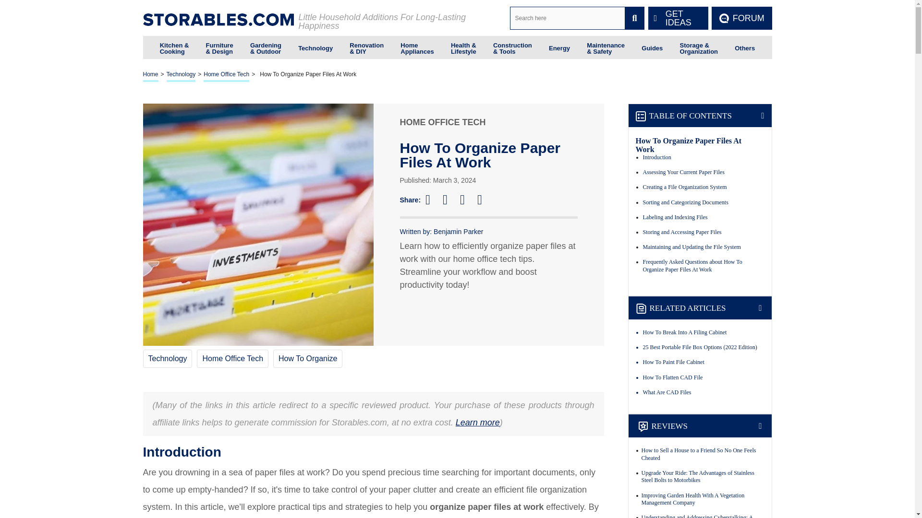 This screenshot has width=922, height=518. What do you see at coordinates (741, 18) in the screenshot?
I see `FORUM` at bounding box center [741, 18].